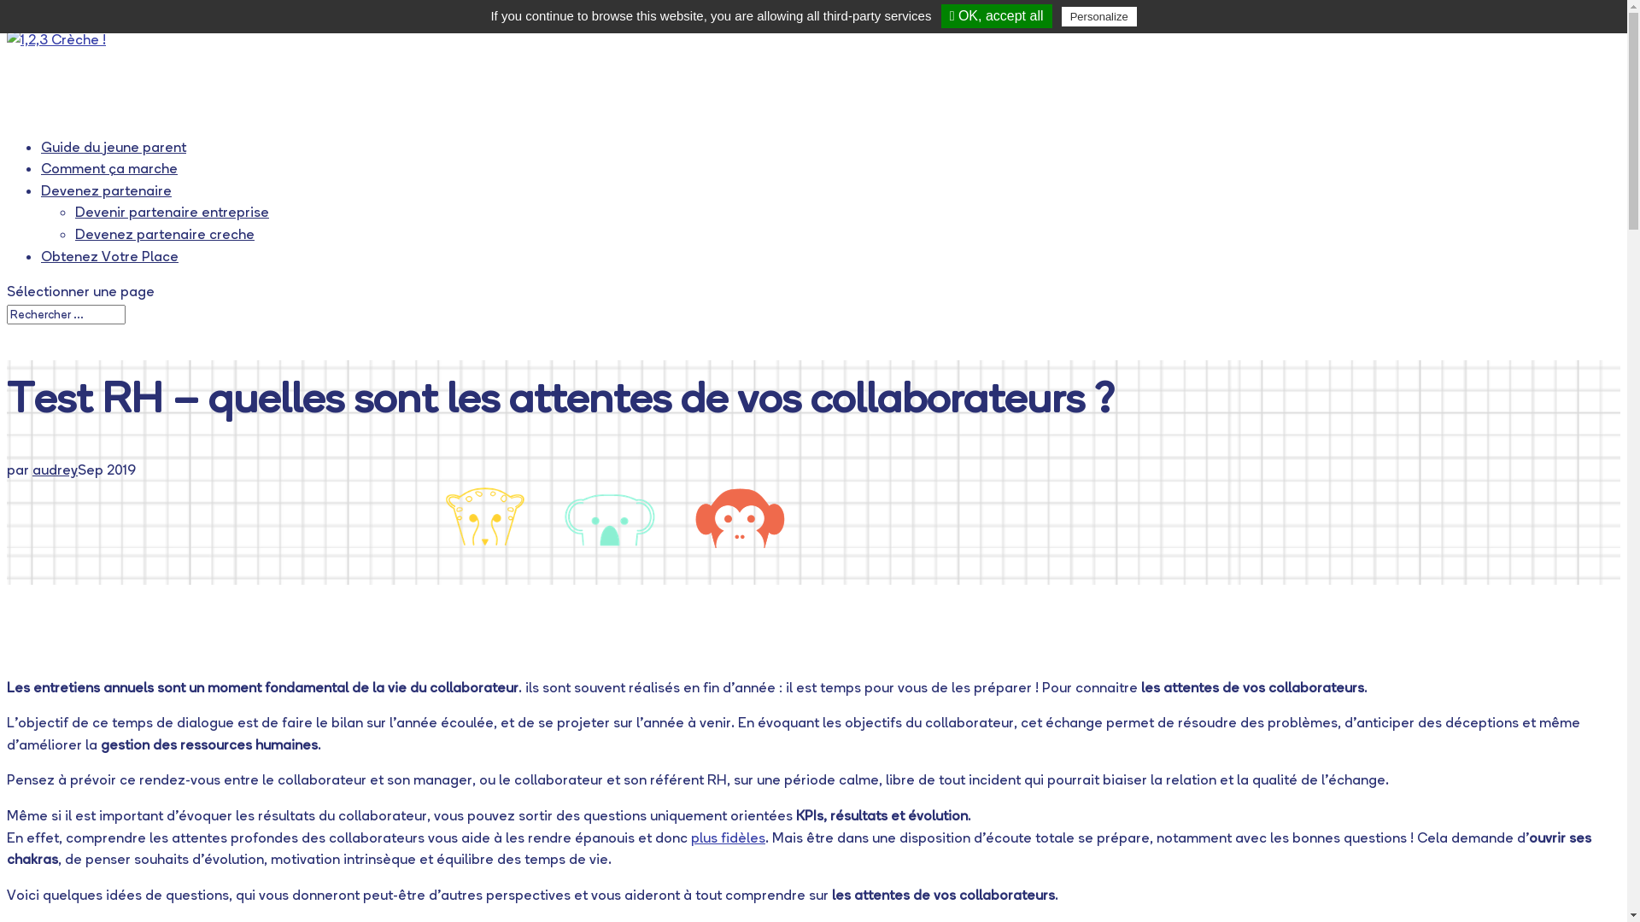 This screenshot has height=922, width=1640. I want to click on Personalize, so click(1099, 17).